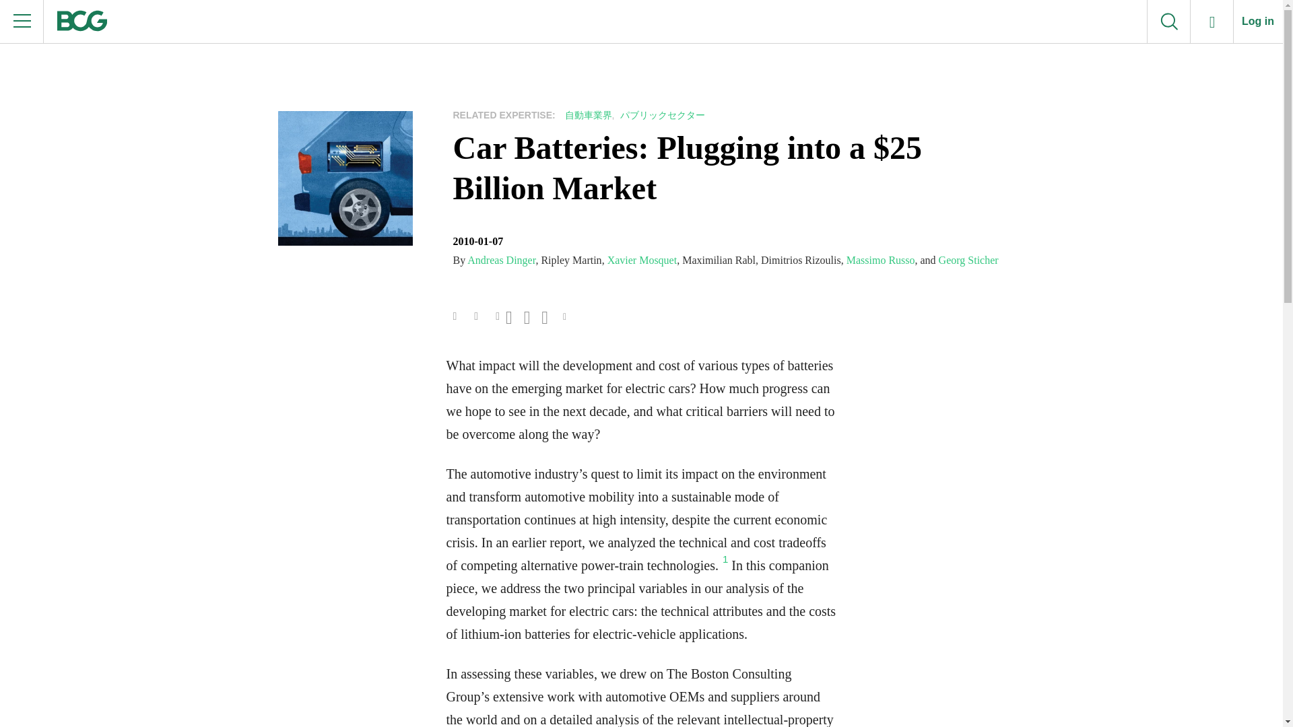  Describe the element at coordinates (968, 260) in the screenshot. I see `Georg Sticher` at that location.